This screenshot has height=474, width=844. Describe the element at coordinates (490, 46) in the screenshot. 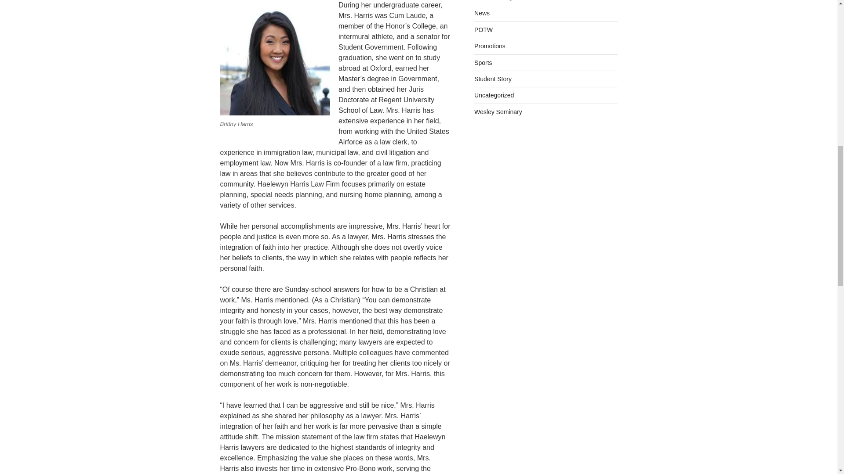

I see `Promotions` at that location.